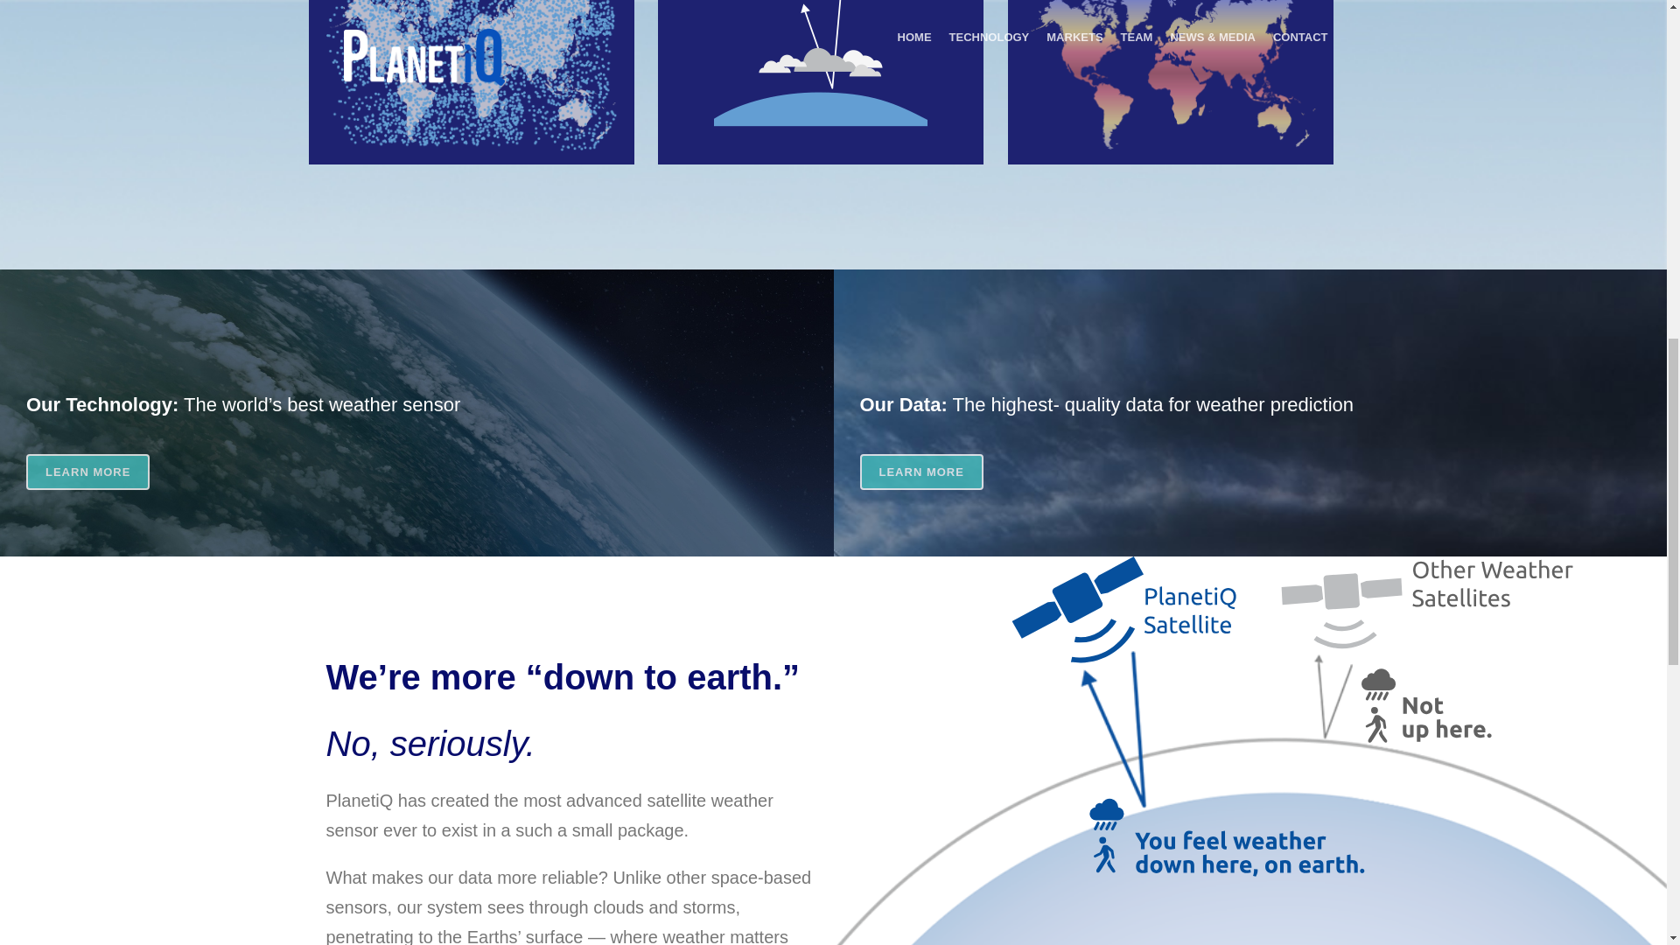 The height and width of the screenshot is (945, 1680). What do you see at coordinates (920, 472) in the screenshot?
I see `LEARN MORE` at bounding box center [920, 472].